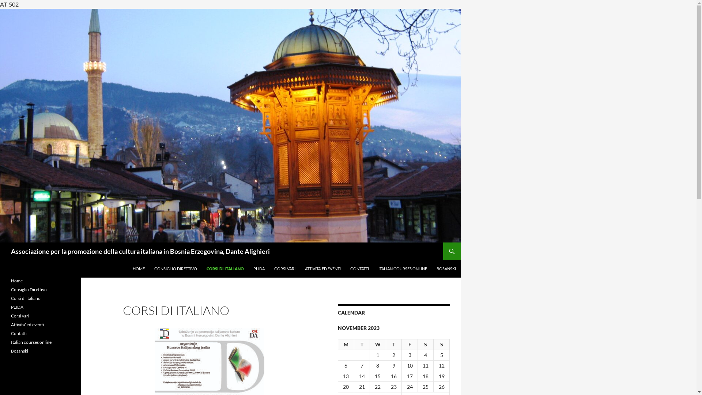 The width and height of the screenshot is (702, 395). I want to click on CORSI DI ITALIANO, so click(225, 268).